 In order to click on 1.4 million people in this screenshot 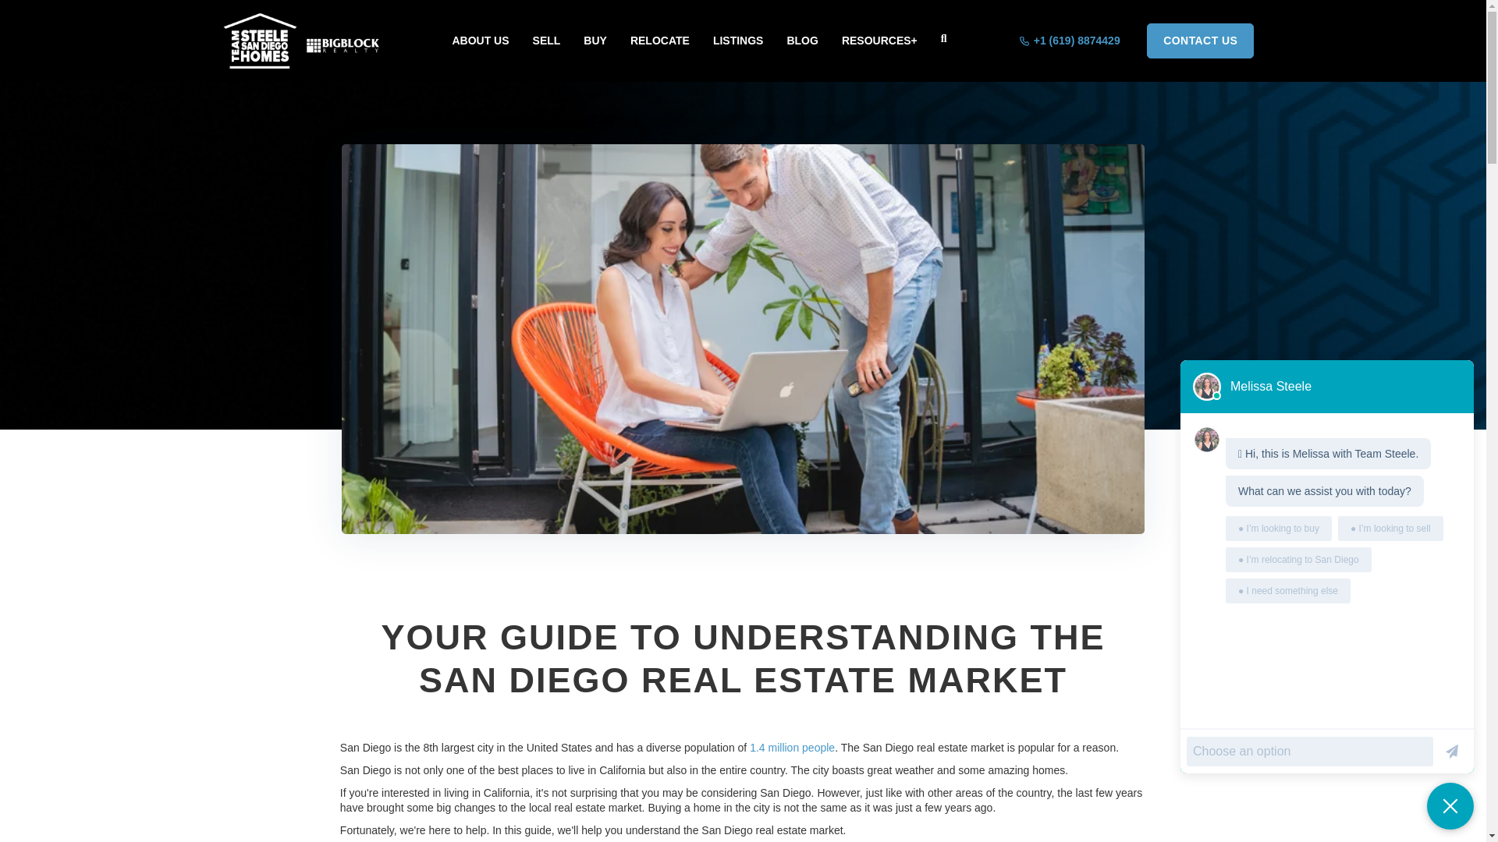, I will do `click(792, 747)`.